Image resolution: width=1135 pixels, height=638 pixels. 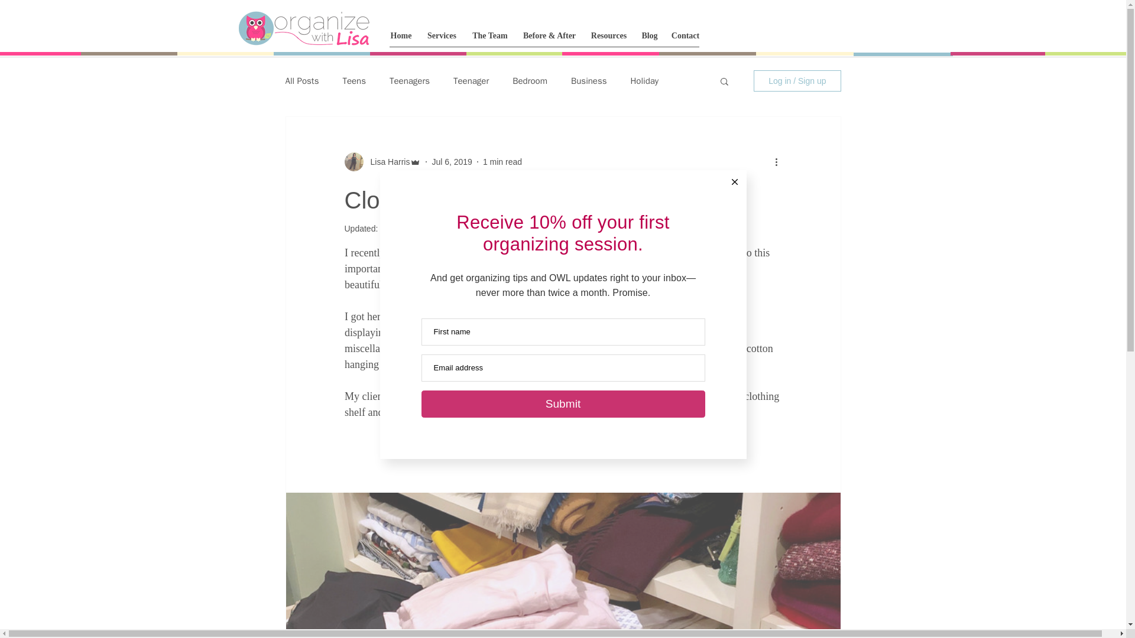 What do you see at coordinates (401, 35) in the screenshot?
I see `Home` at bounding box center [401, 35].